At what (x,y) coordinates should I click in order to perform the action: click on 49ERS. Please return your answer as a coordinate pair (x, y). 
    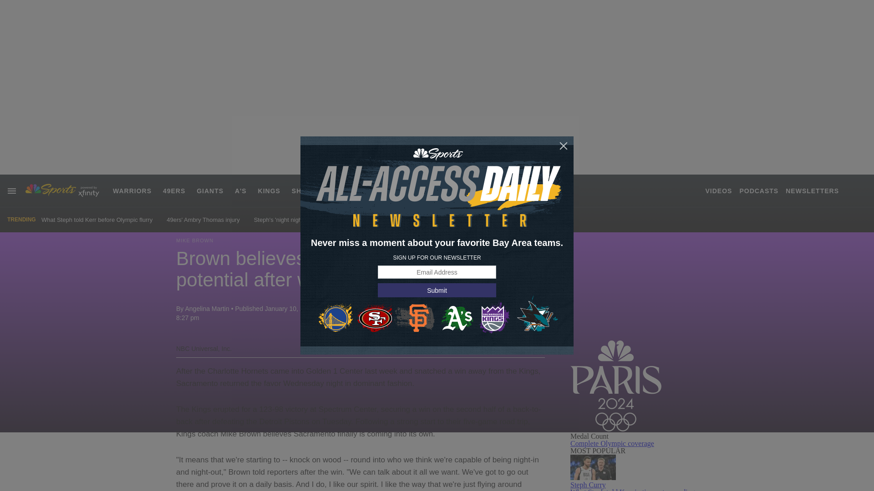
    Looking at the image, I should click on (174, 190).